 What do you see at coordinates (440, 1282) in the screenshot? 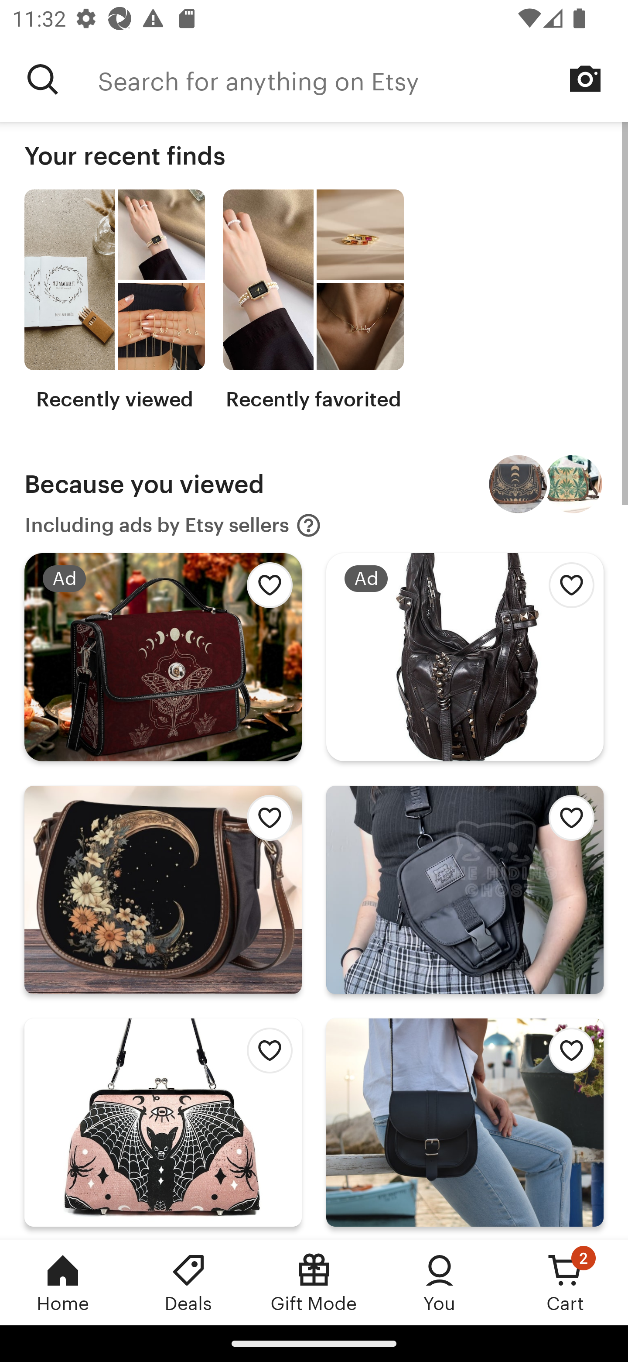
I see `You` at bounding box center [440, 1282].